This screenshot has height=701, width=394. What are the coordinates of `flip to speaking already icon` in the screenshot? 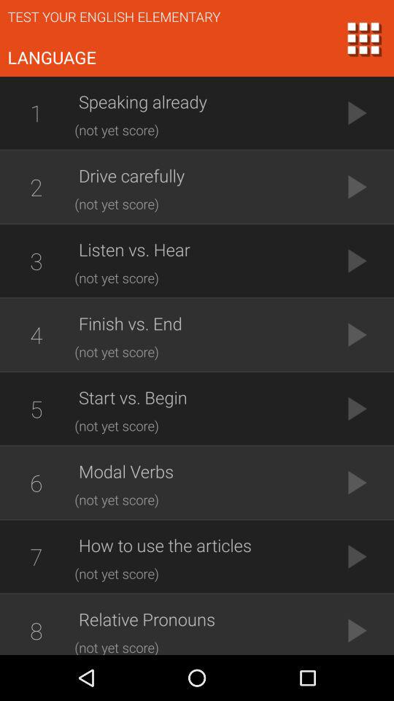 It's located at (201, 101).